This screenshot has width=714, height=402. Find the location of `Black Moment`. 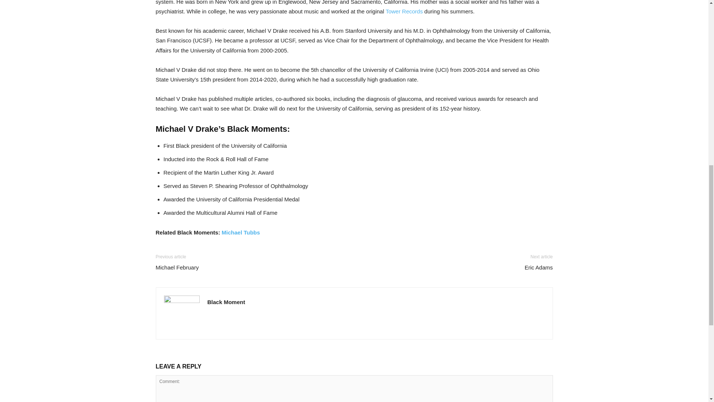

Black Moment is located at coordinates (226, 302).